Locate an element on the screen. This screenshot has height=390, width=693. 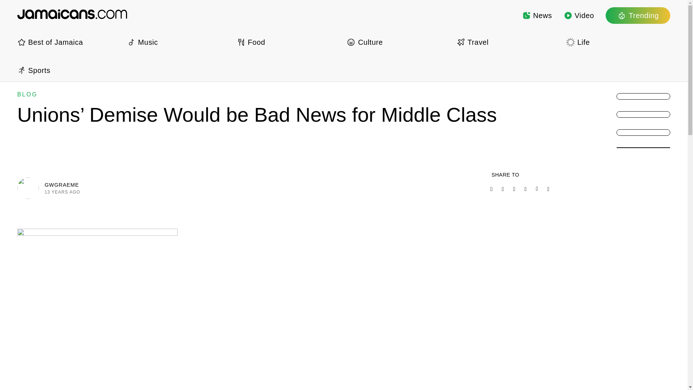
Travel is located at coordinates (509, 42).